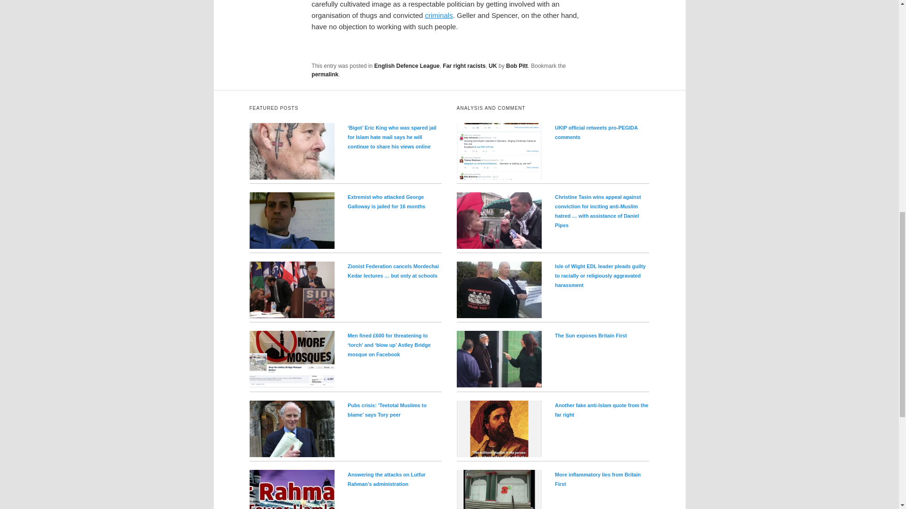 The height and width of the screenshot is (509, 906). Describe the element at coordinates (517, 66) in the screenshot. I see `Bob Pitt` at that location.